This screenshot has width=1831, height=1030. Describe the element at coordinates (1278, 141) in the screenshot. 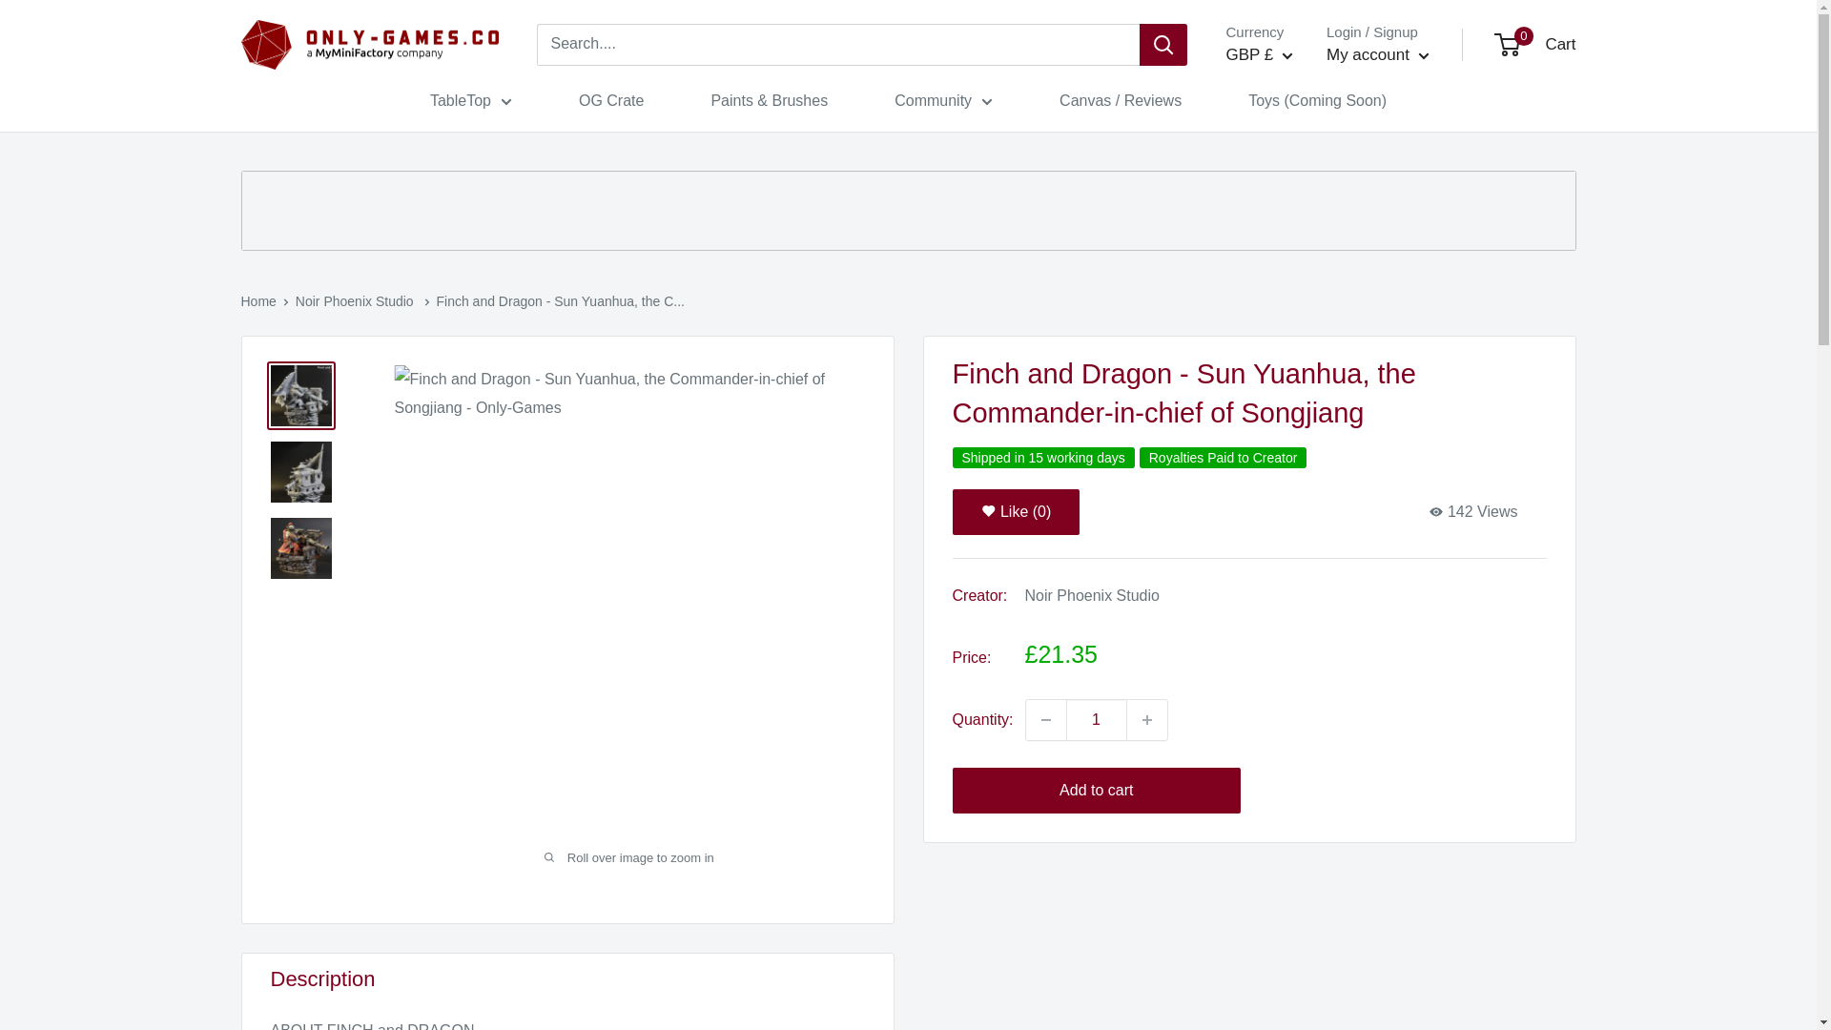

I see `DKK` at that location.